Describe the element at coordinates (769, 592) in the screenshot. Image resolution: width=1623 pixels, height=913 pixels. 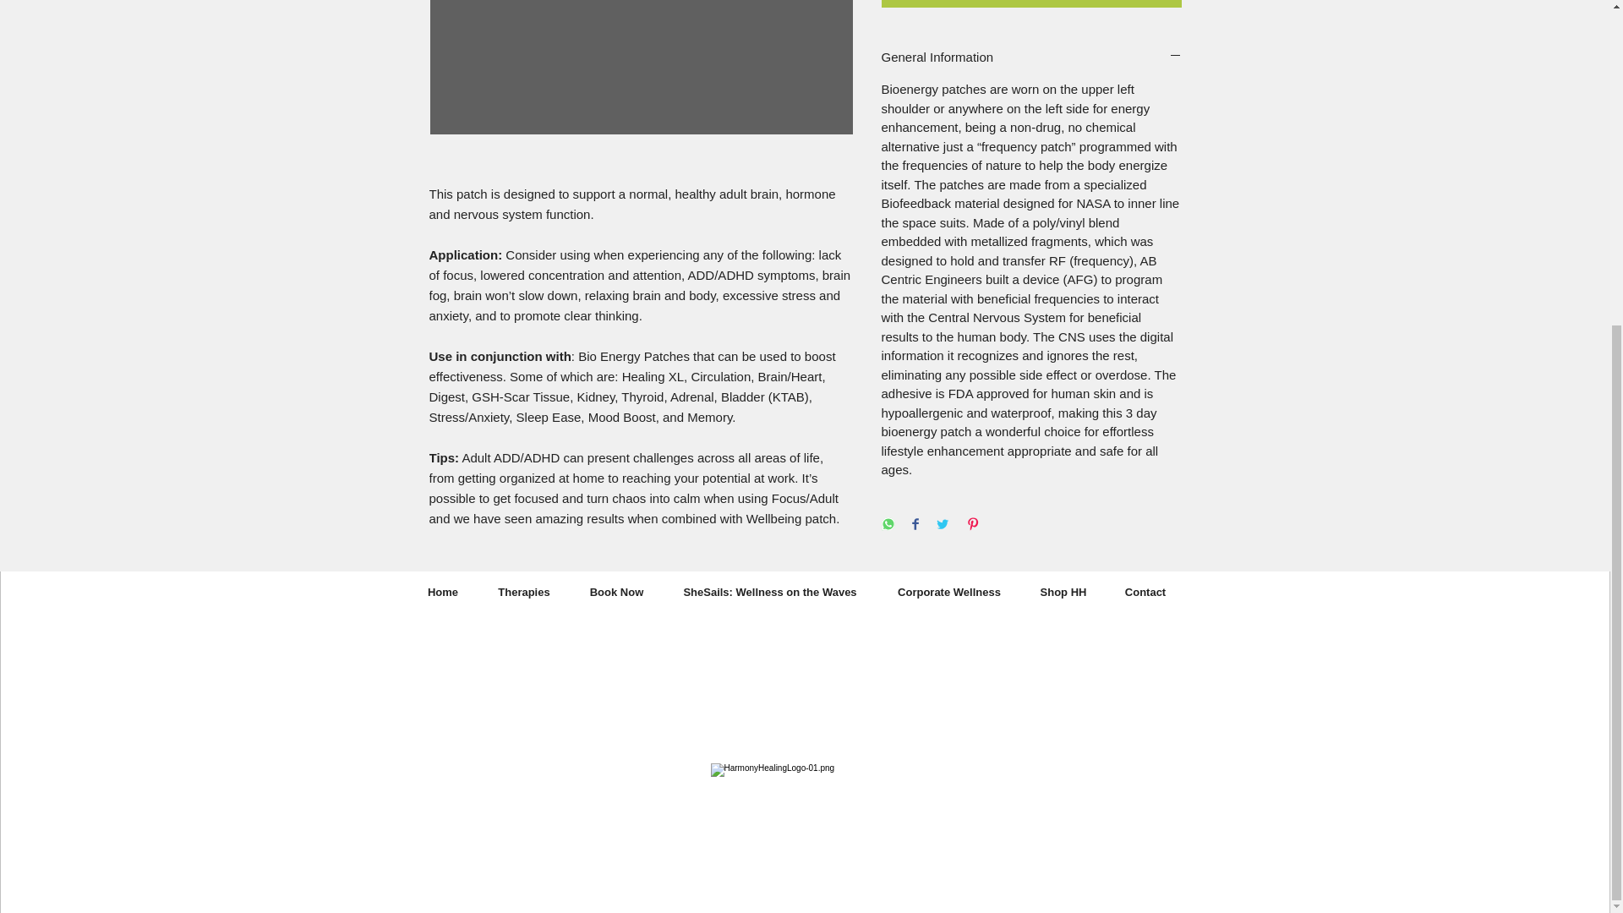
I see `SheSails: Wellness on the Waves` at that location.